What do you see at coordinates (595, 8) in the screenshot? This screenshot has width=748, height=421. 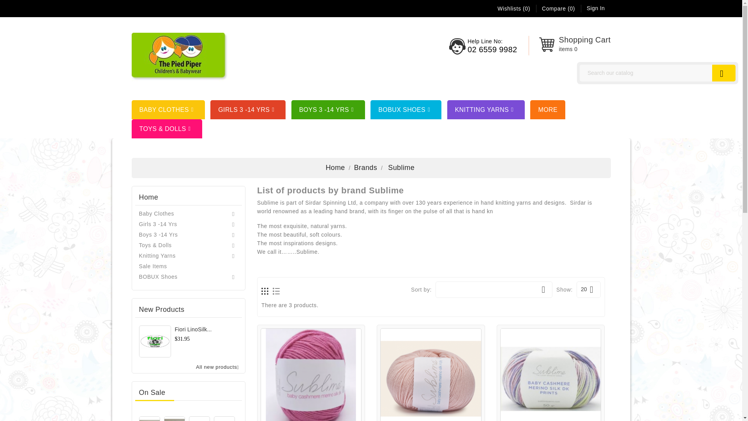 I see `Log in to your customer account` at bounding box center [595, 8].